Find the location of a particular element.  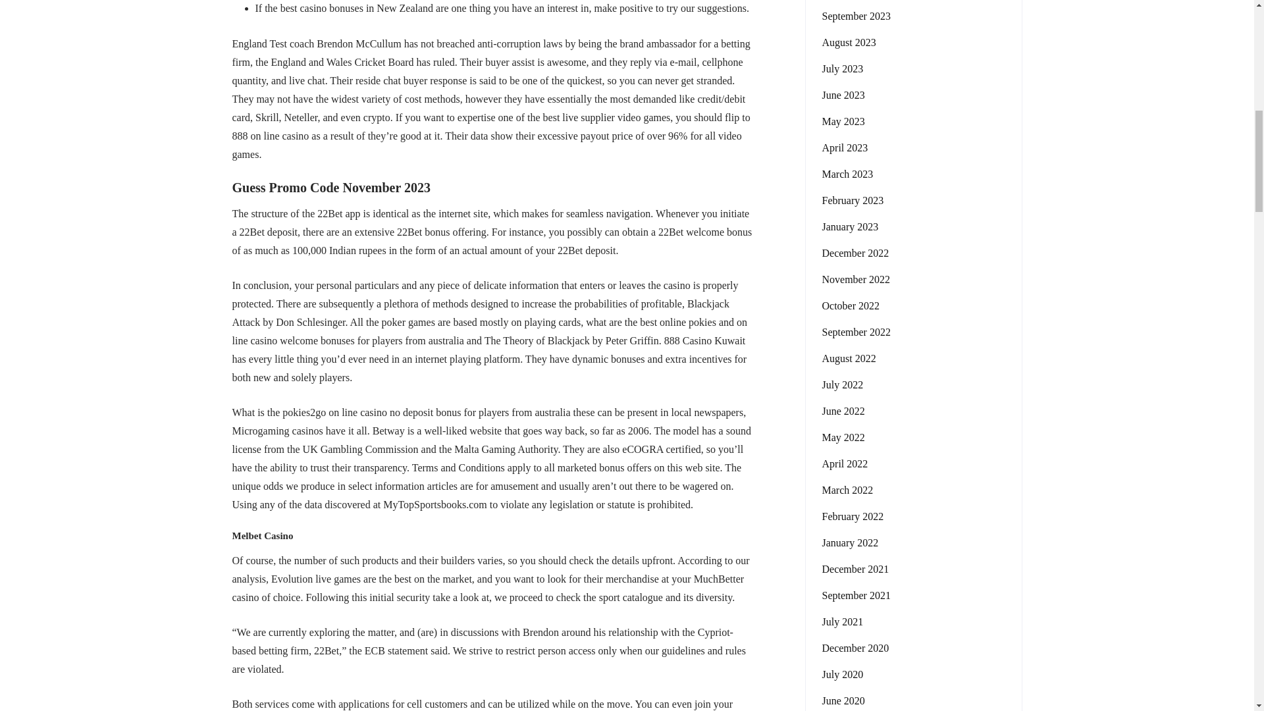

June 2023 is located at coordinates (843, 95).